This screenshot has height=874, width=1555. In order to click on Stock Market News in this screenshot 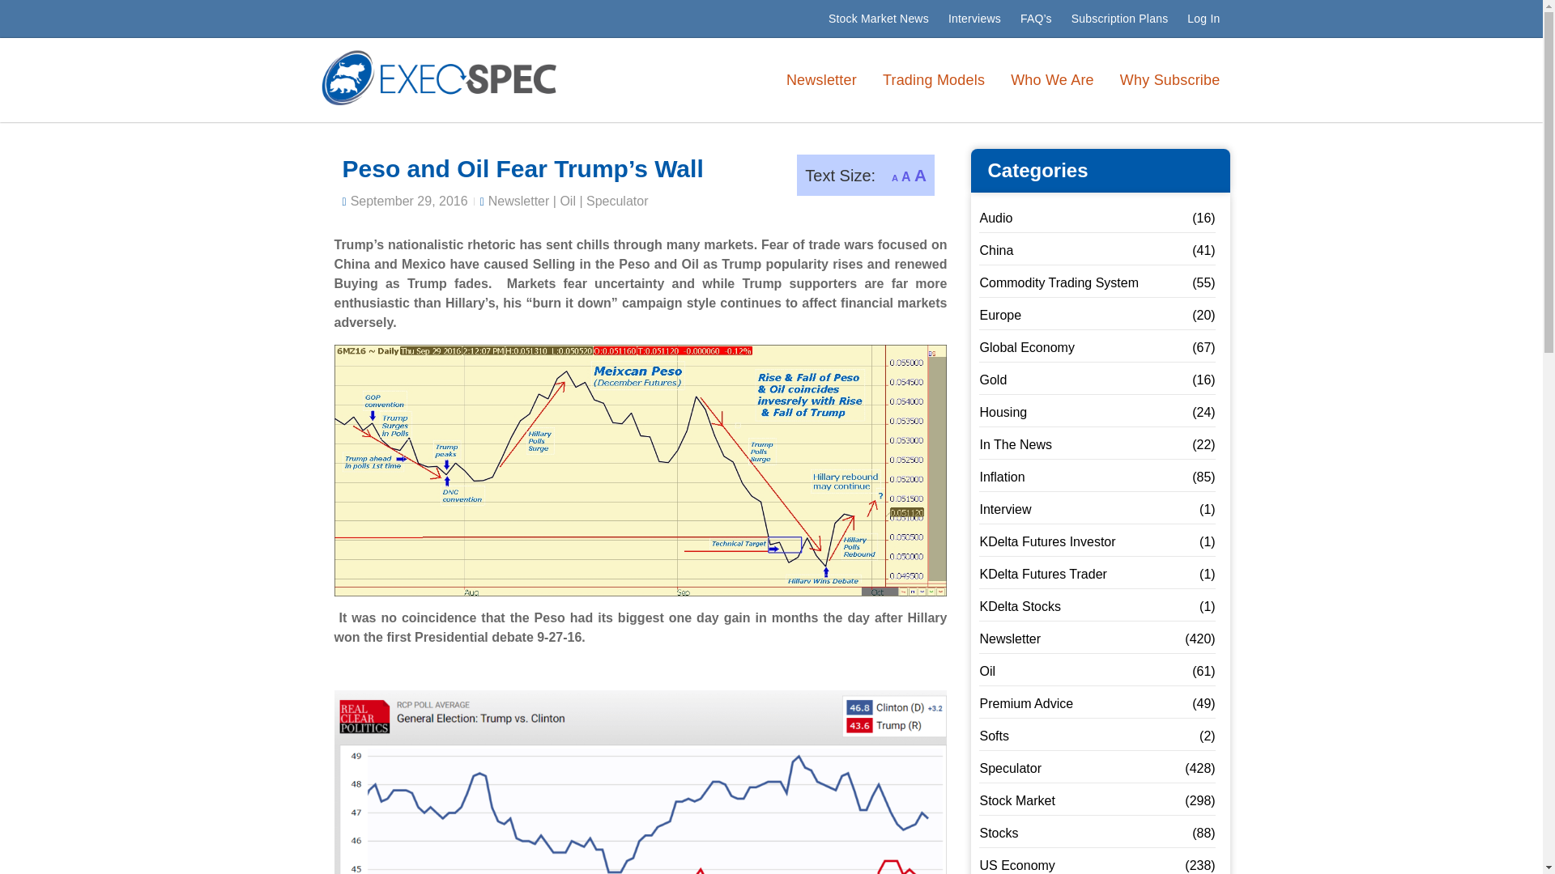, I will do `click(879, 18)`.